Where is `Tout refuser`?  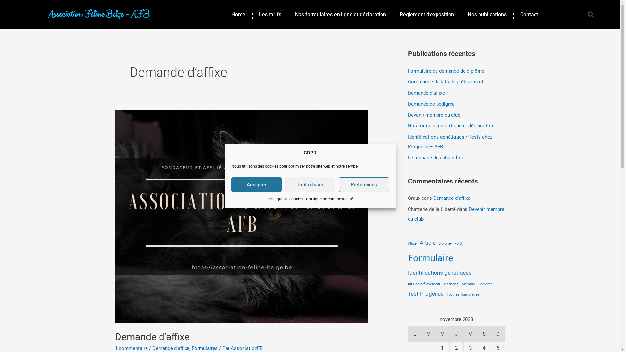 Tout refuser is located at coordinates (310, 184).